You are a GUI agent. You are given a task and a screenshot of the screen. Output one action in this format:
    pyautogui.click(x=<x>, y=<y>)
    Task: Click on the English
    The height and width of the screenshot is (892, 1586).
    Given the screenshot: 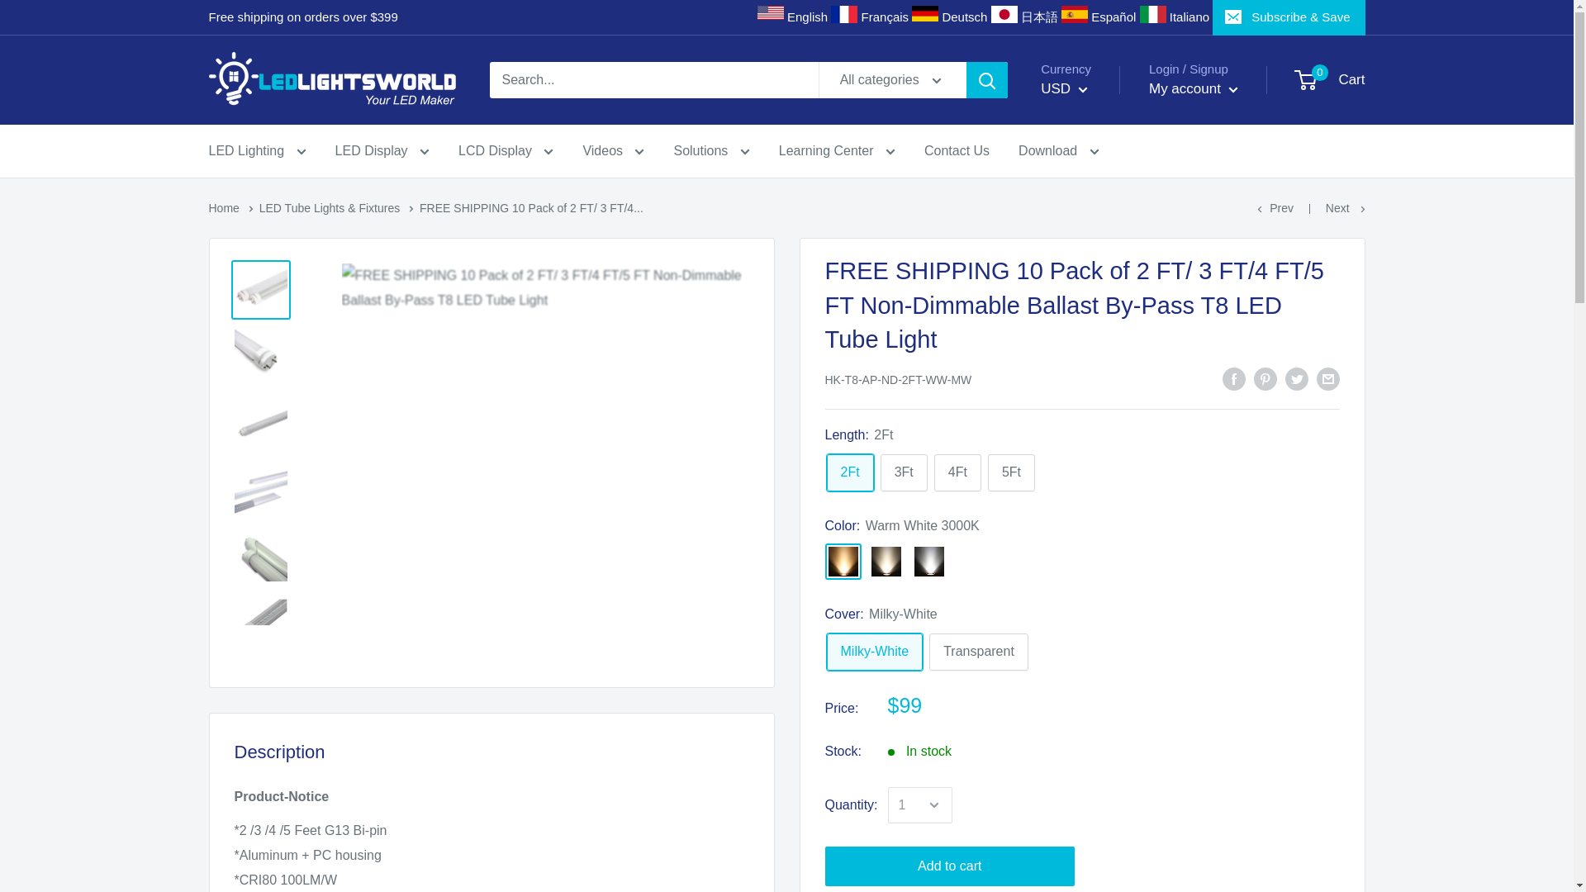 What is the action you would take?
    pyautogui.click(x=807, y=17)
    